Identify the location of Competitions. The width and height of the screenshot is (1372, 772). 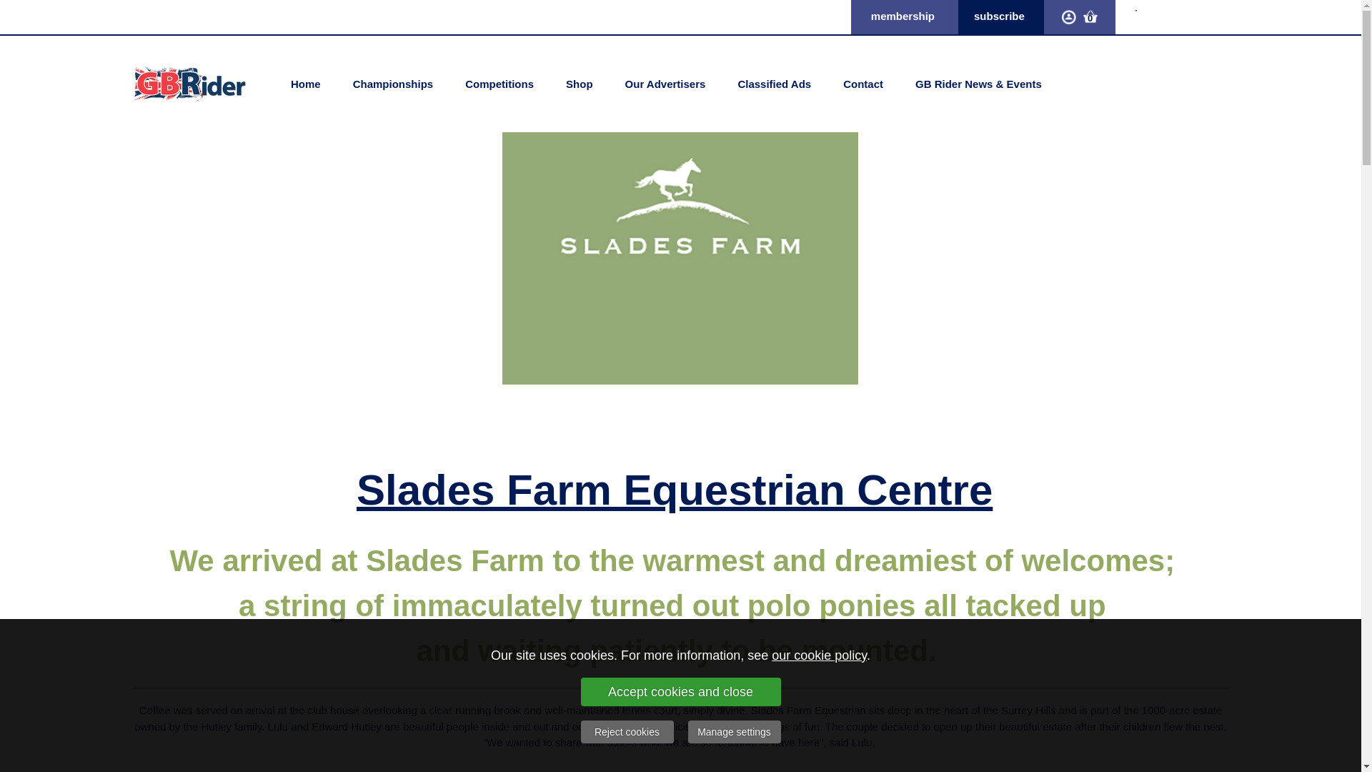
(499, 83).